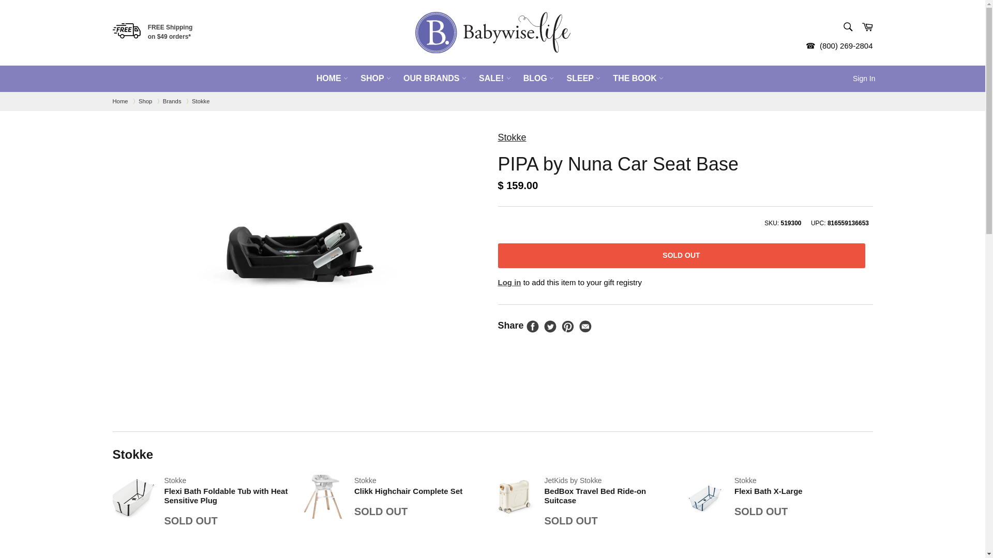  What do you see at coordinates (585, 330) in the screenshot?
I see `Share on Email` at bounding box center [585, 330].